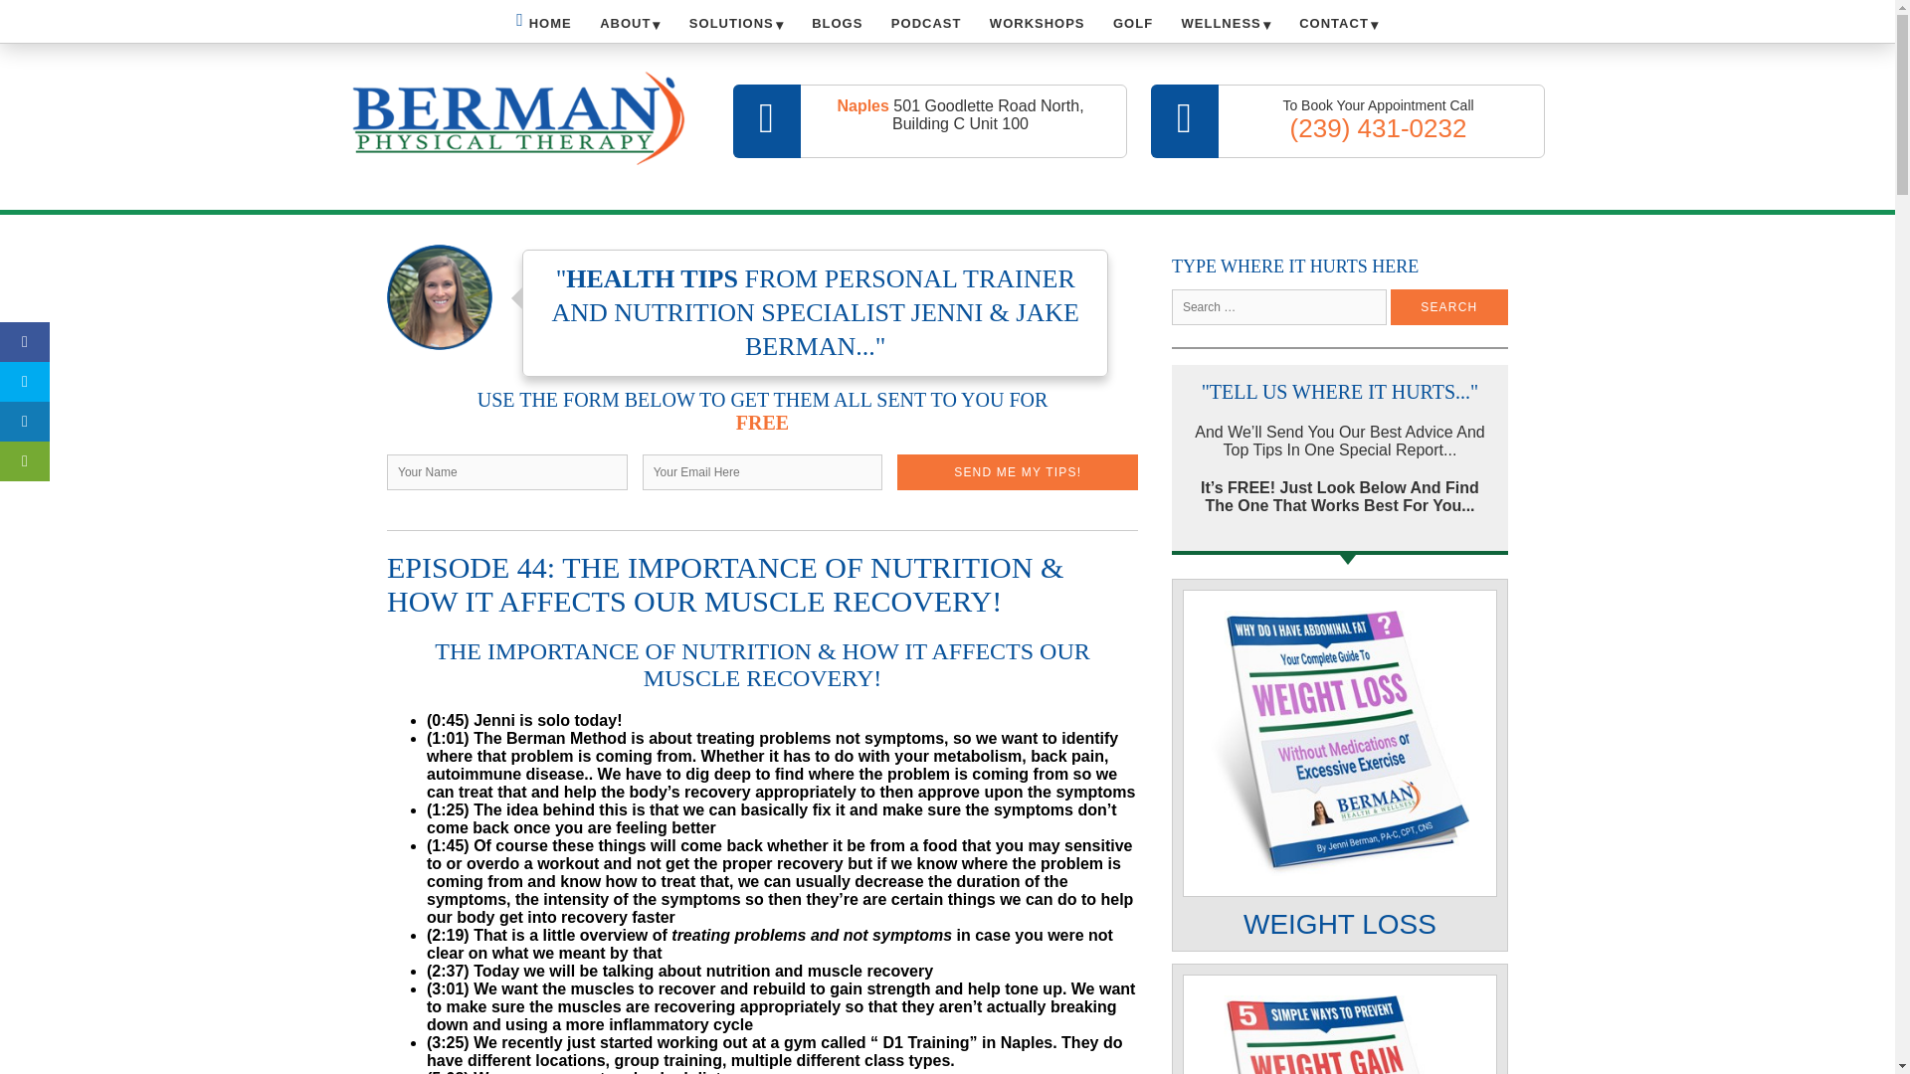 This screenshot has width=1910, height=1074. I want to click on GOLF, so click(1133, 24).